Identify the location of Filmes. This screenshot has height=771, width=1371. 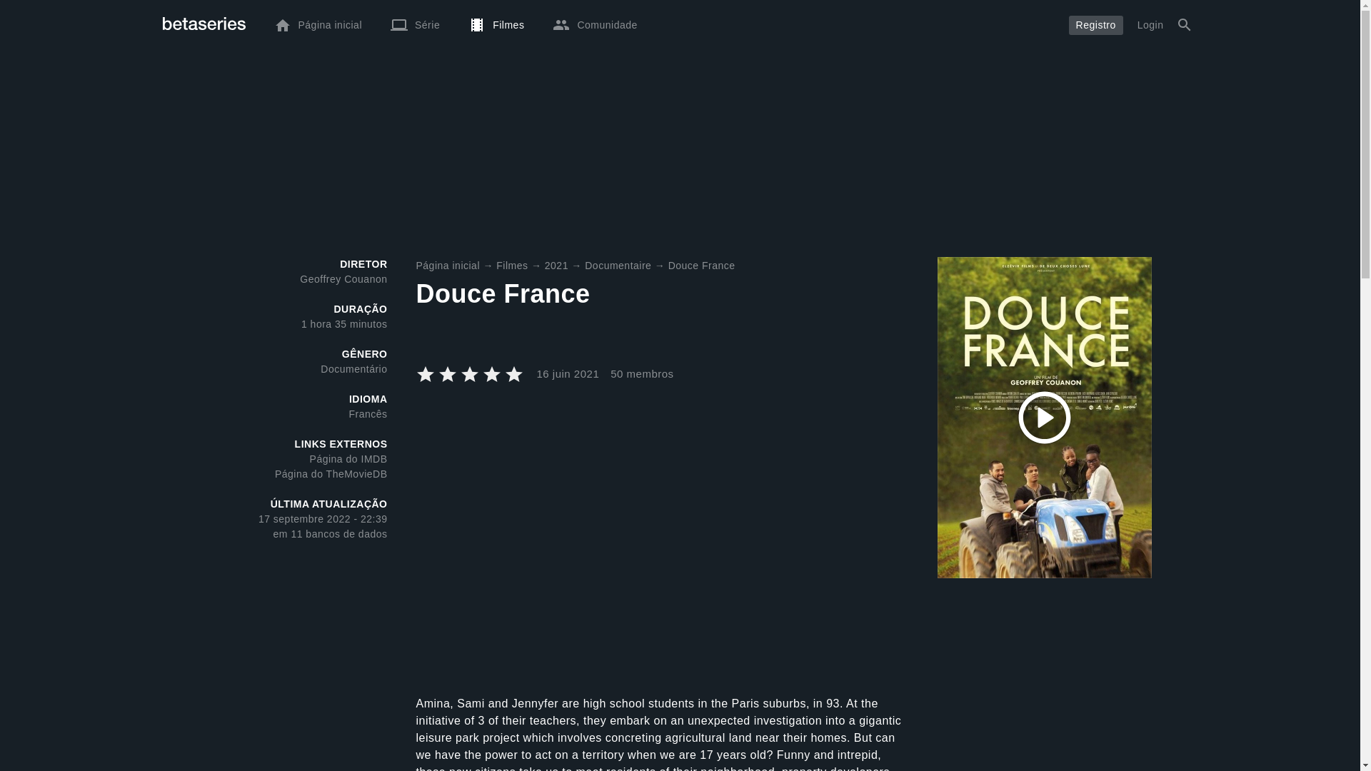
(512, 266).